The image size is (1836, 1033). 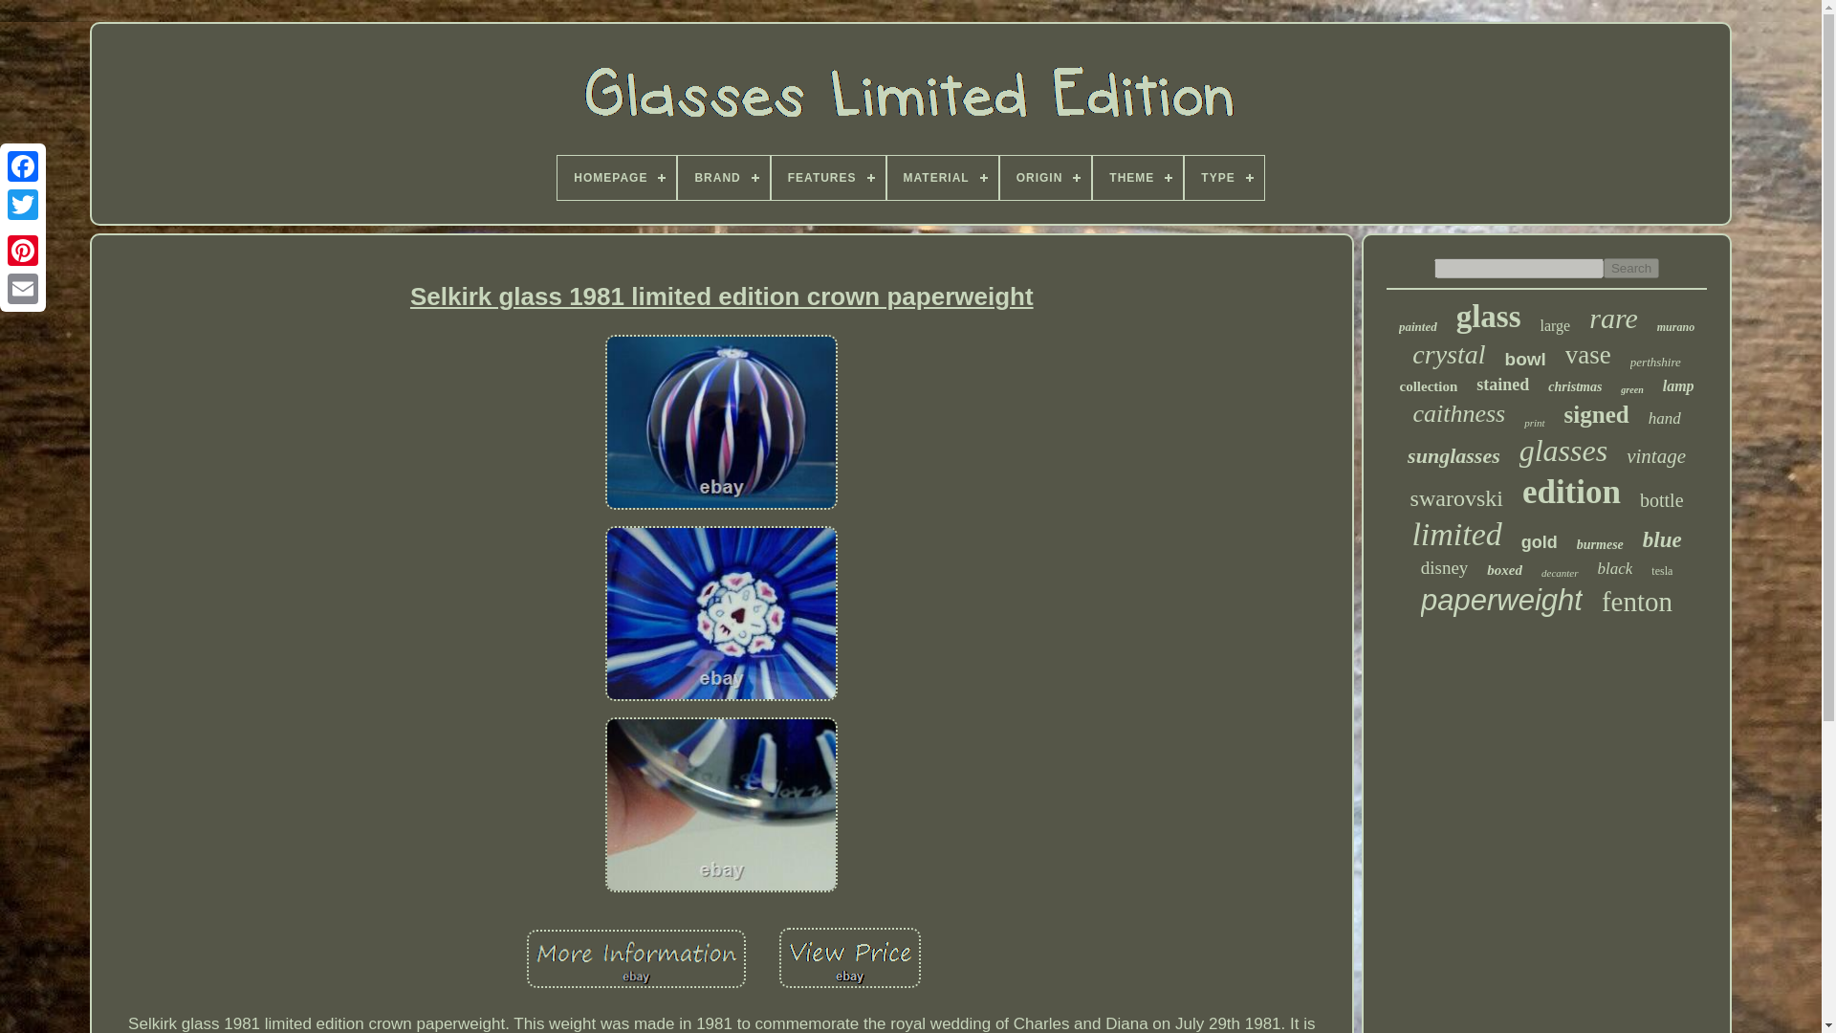 What do you see at coordinates (721, 804) in the screenshot?
I see `Selkirk glass 1981 limited edition crown paperweight` at bounding box center [721, 804].